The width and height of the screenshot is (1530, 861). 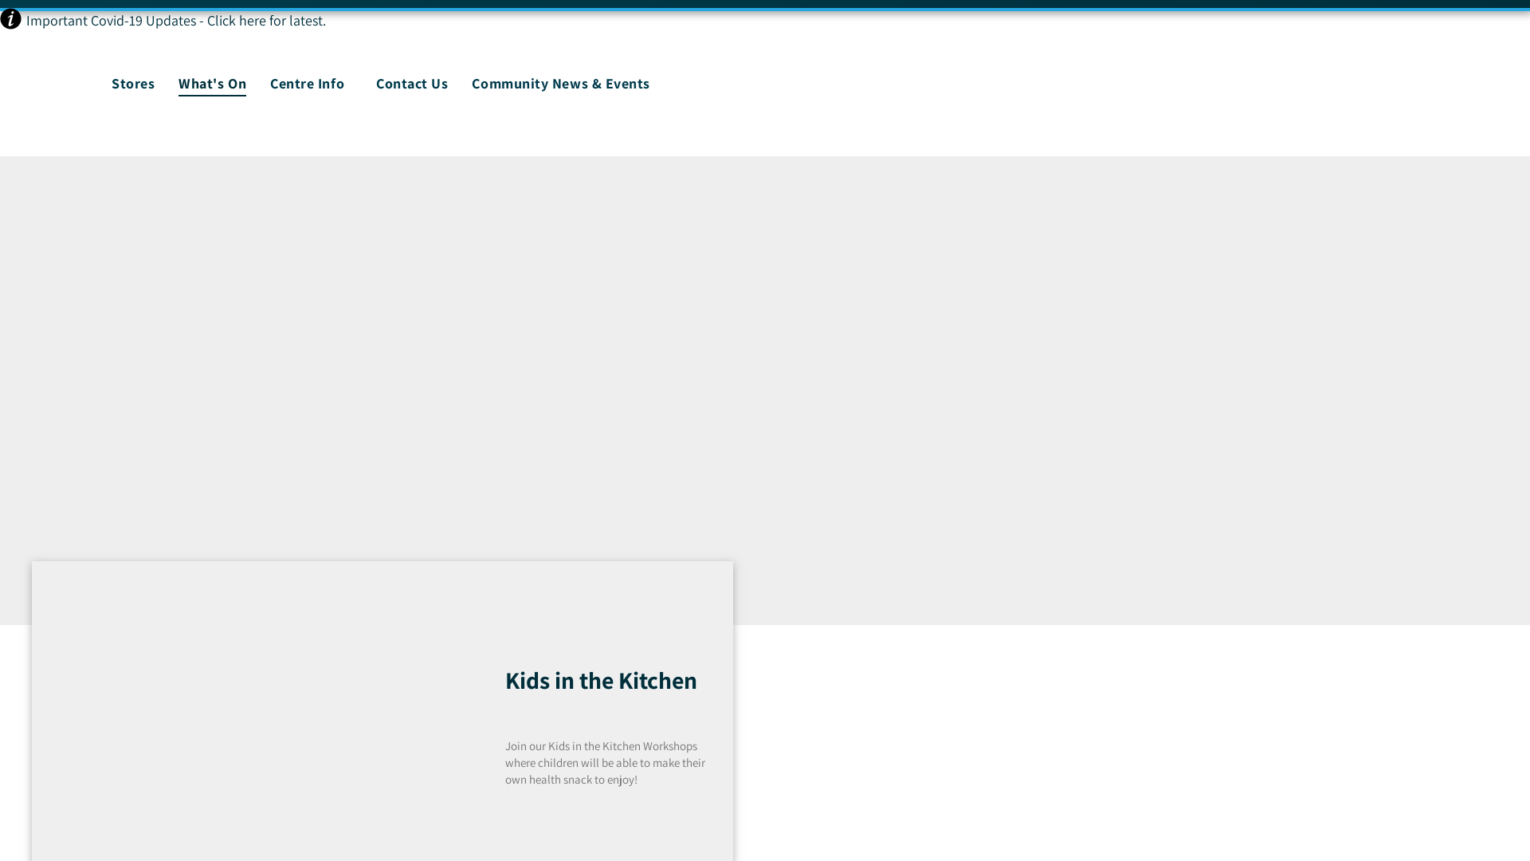 I want to click on Stores, so click(x=133, y=83).